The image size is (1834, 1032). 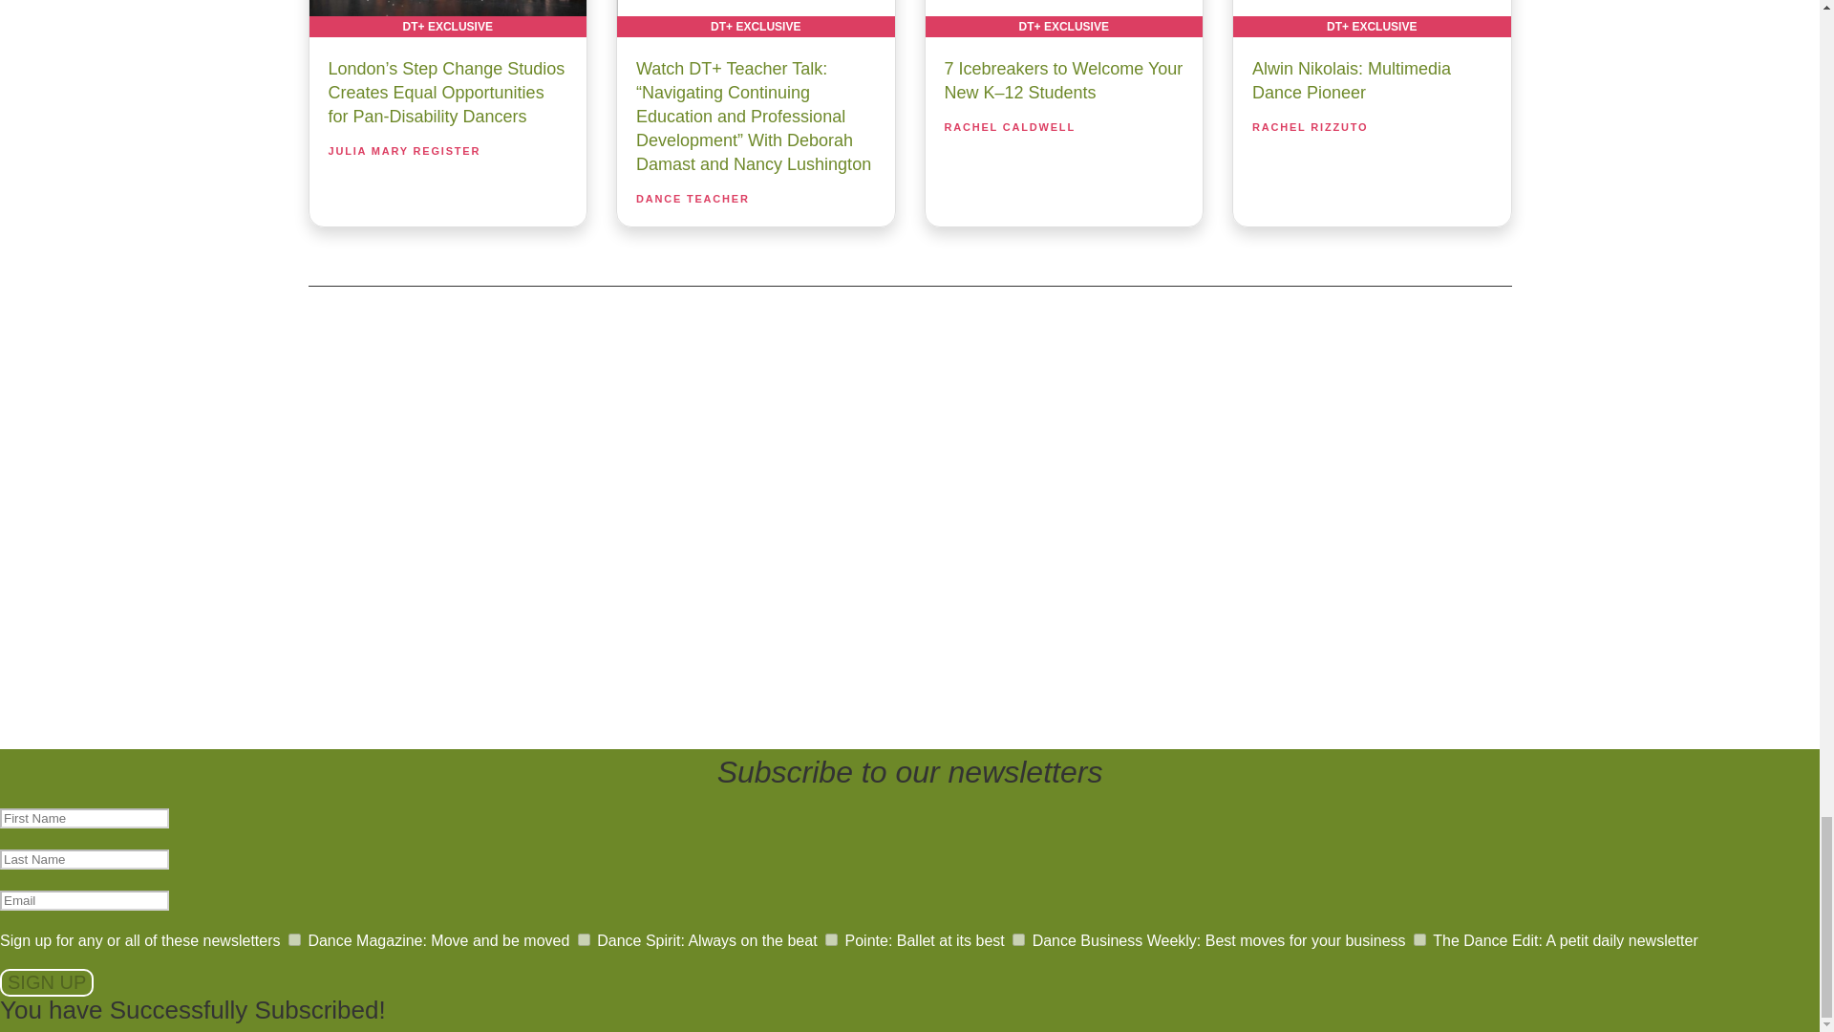 I want to click on Pointe: Ballet at its best, so click(x=831, y=940).